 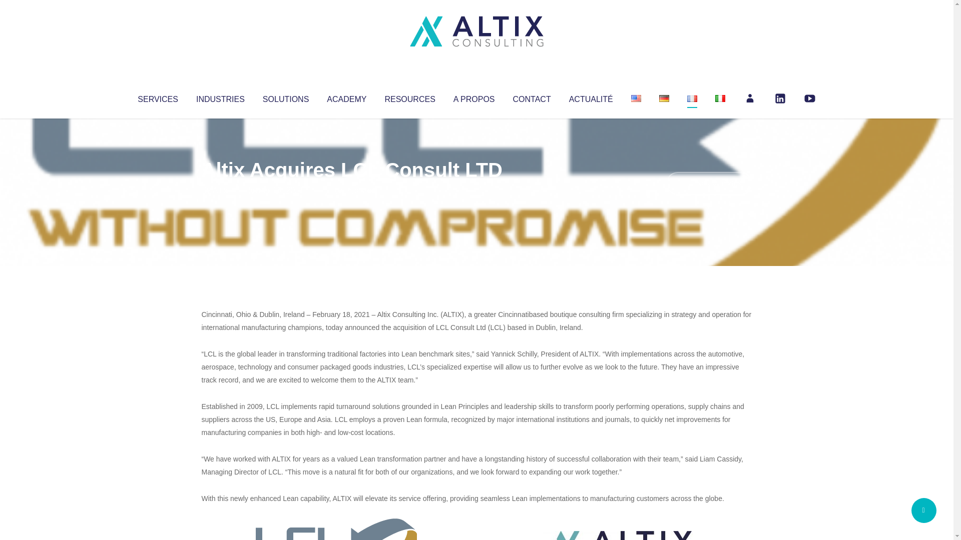 What do you see at coordinates (220, 190) in the screenshot?
I see `Altix` at bounding box center [220, 190].